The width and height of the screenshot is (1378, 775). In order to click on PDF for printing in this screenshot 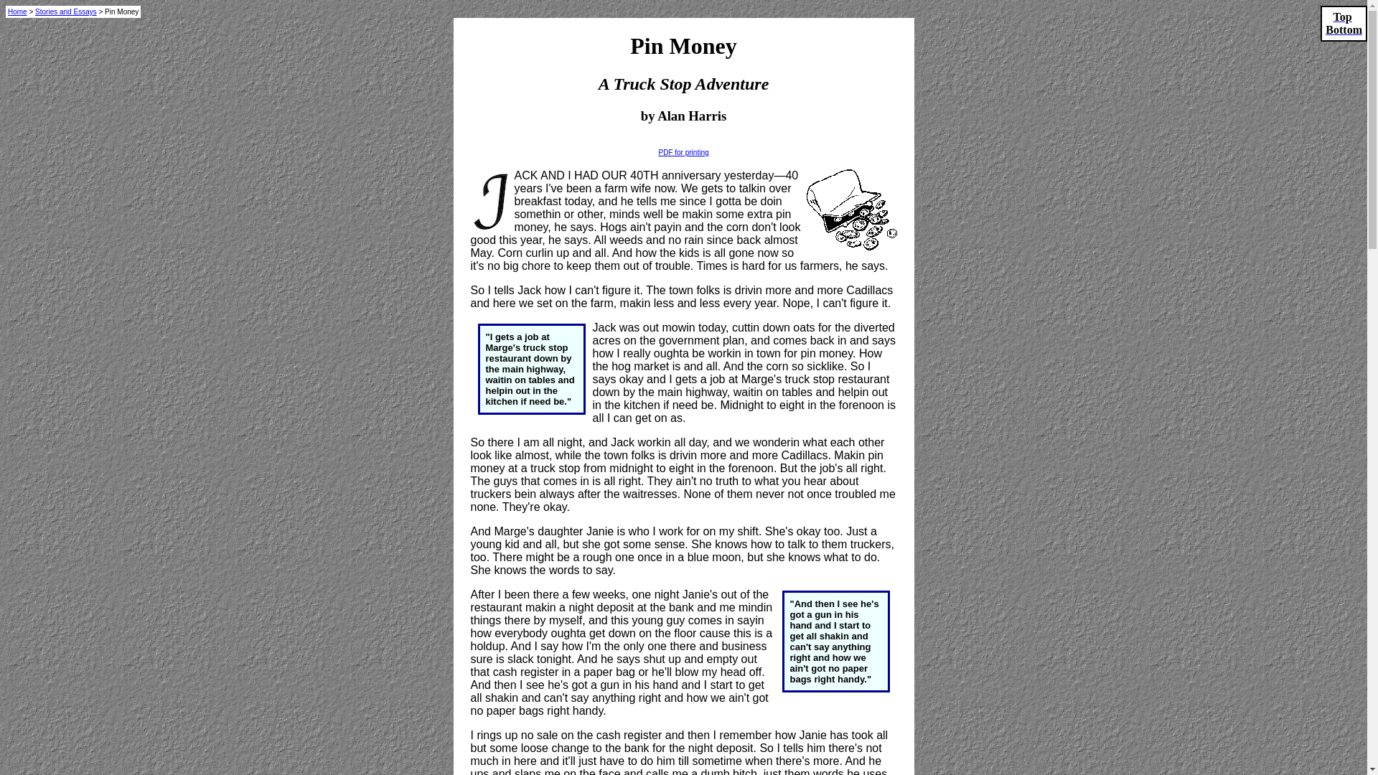, I will do `click(683, 152)`.